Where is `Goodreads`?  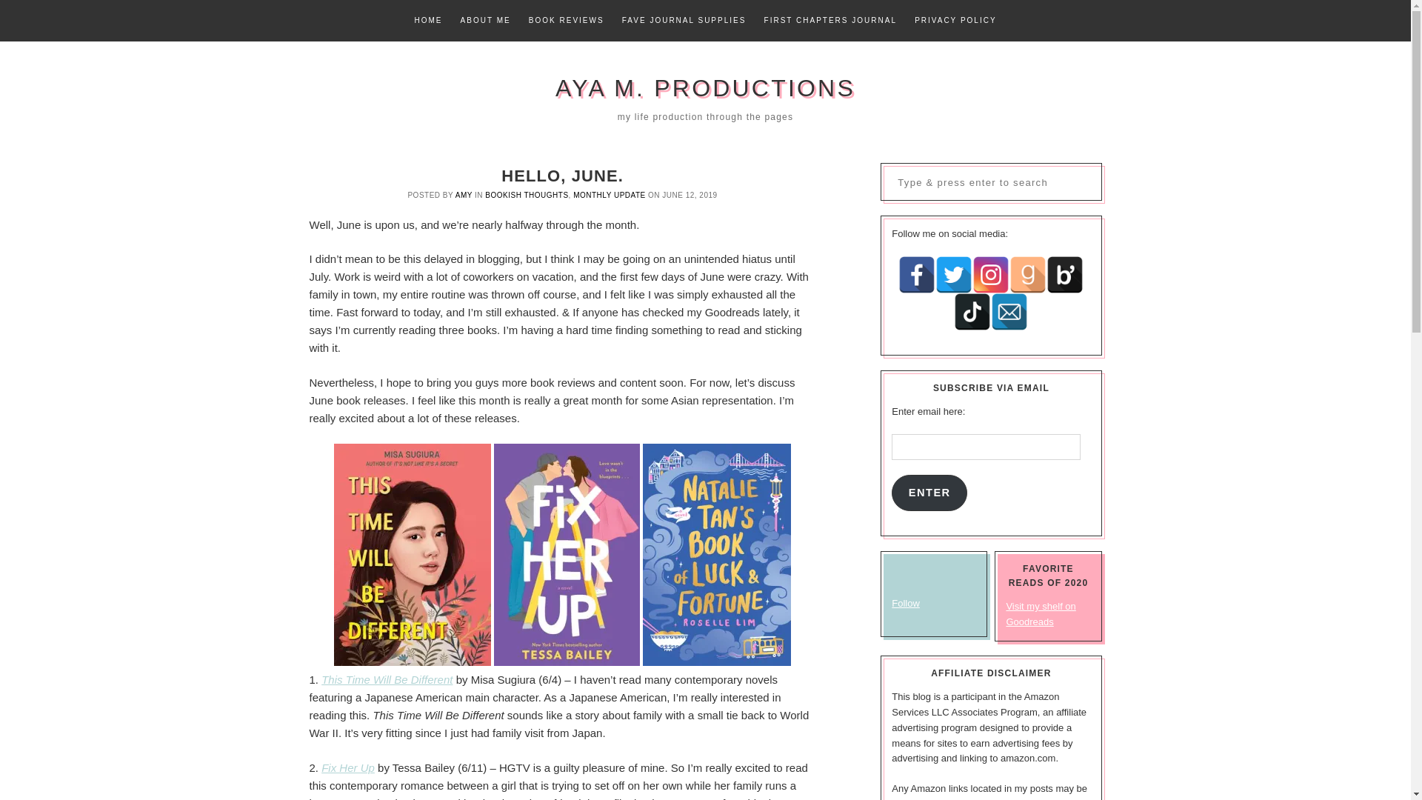
Goodreads is located at coordinates (1028, 274).